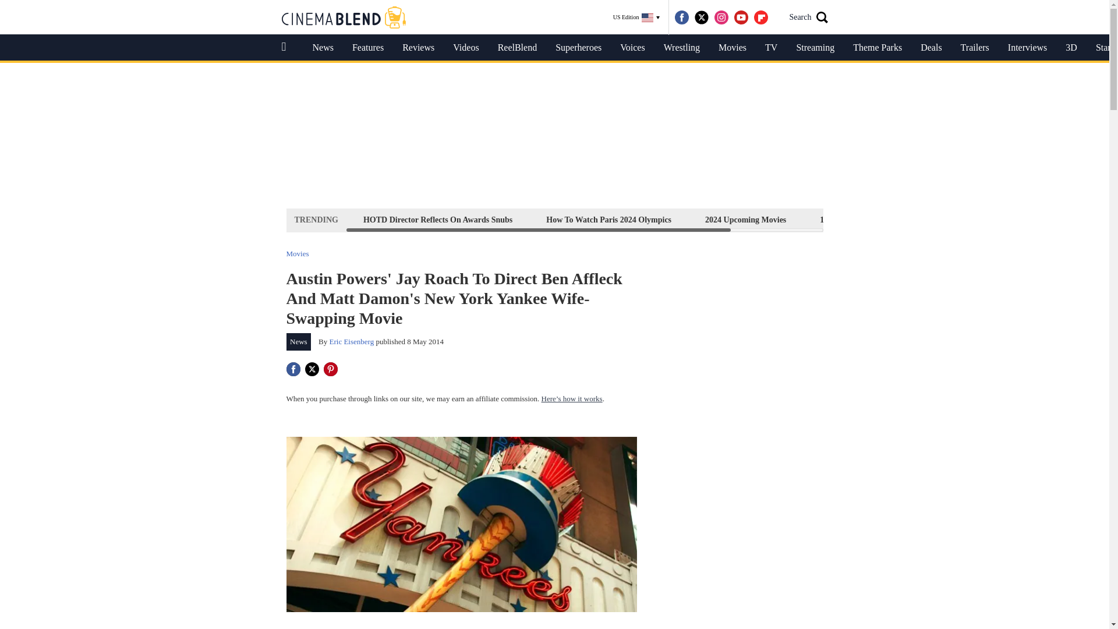  What do you see at coordinates (1071, 48) in the screenshot?
I see `3D` at bounding box center [1071, 48].